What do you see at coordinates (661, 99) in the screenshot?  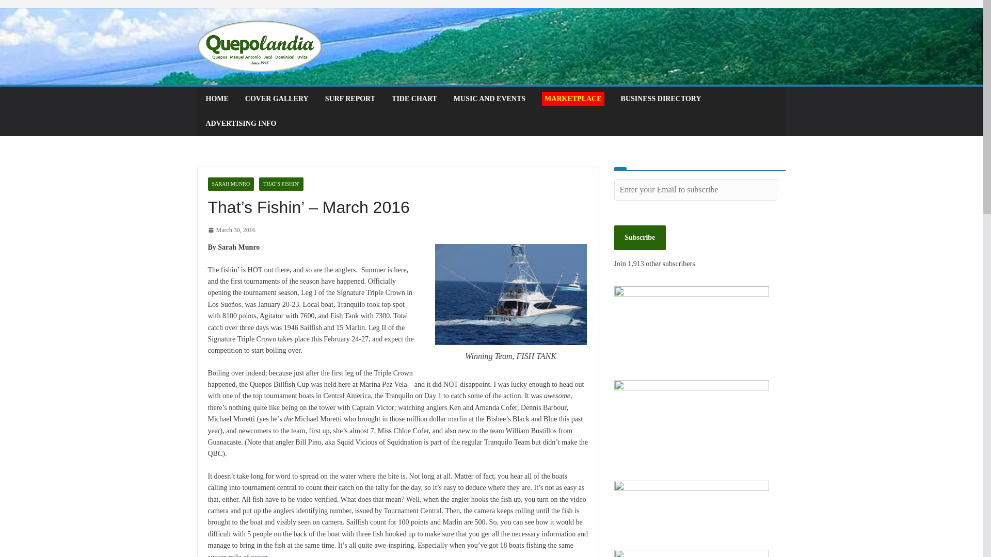 I see `BUSINESS DIRECTORY` at bounding box center [661, 99].